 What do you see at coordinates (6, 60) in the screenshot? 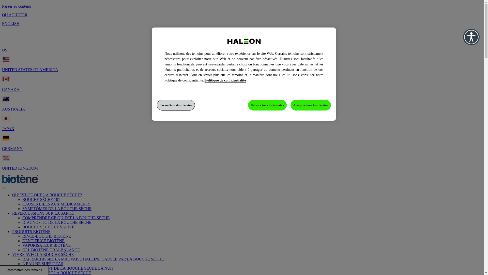
I see `United States of America Flag` at bounding box center [6, 60].